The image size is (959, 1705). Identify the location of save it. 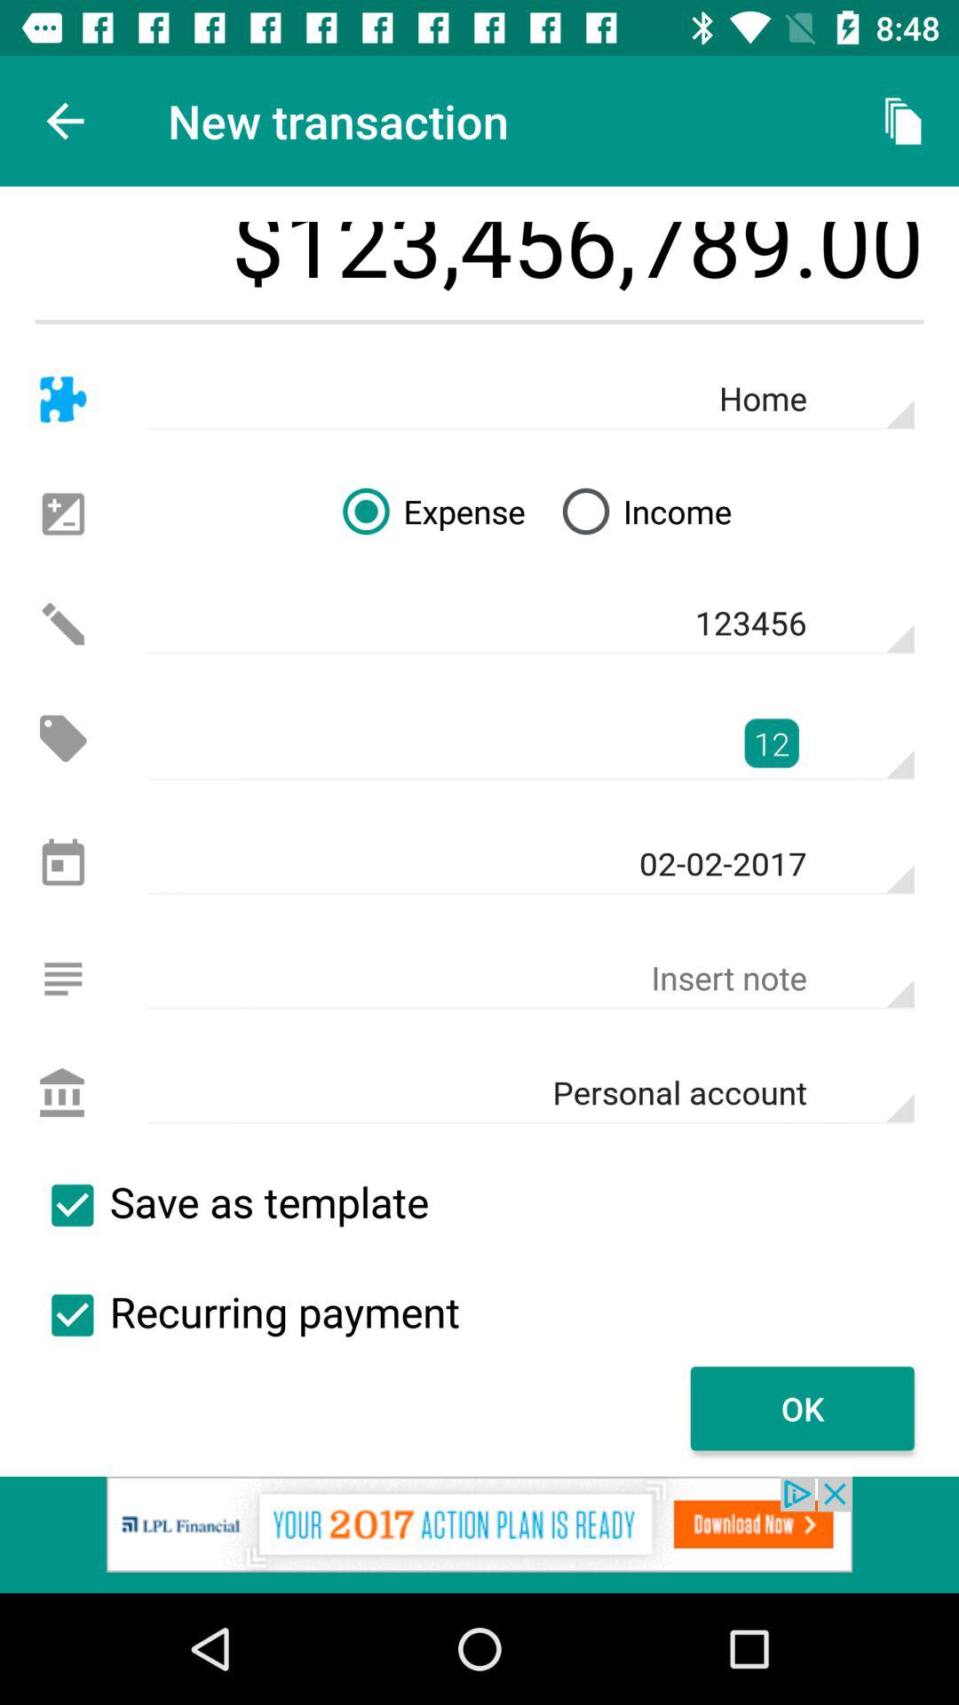
(72, 1205).